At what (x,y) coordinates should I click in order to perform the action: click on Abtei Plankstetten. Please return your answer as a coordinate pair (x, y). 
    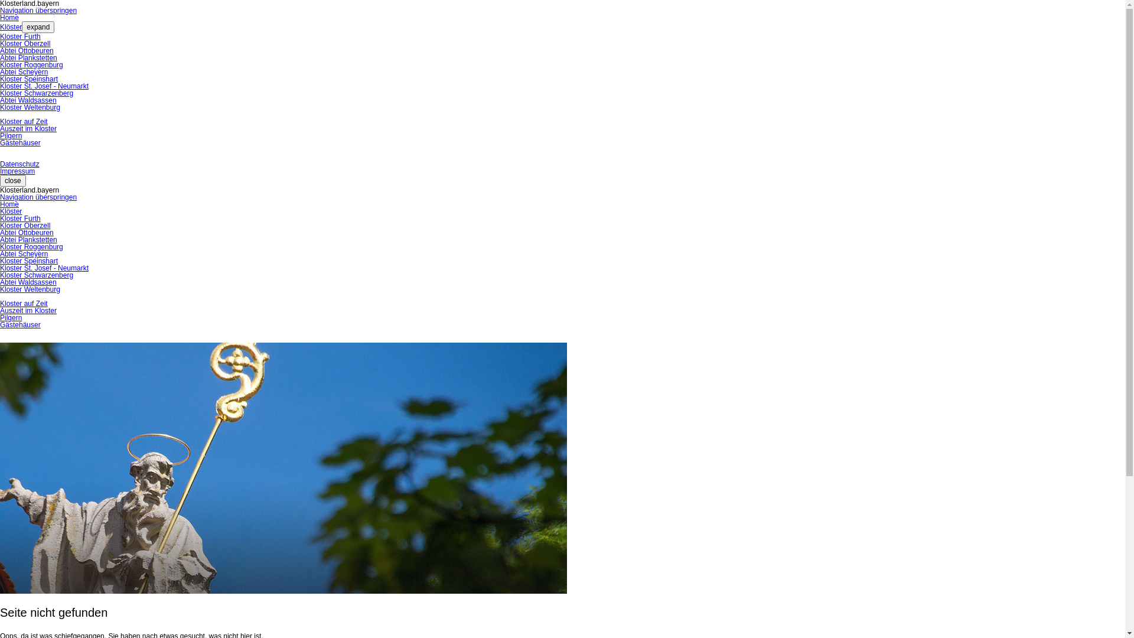
    Looking at the image, I should click on (28, 240).